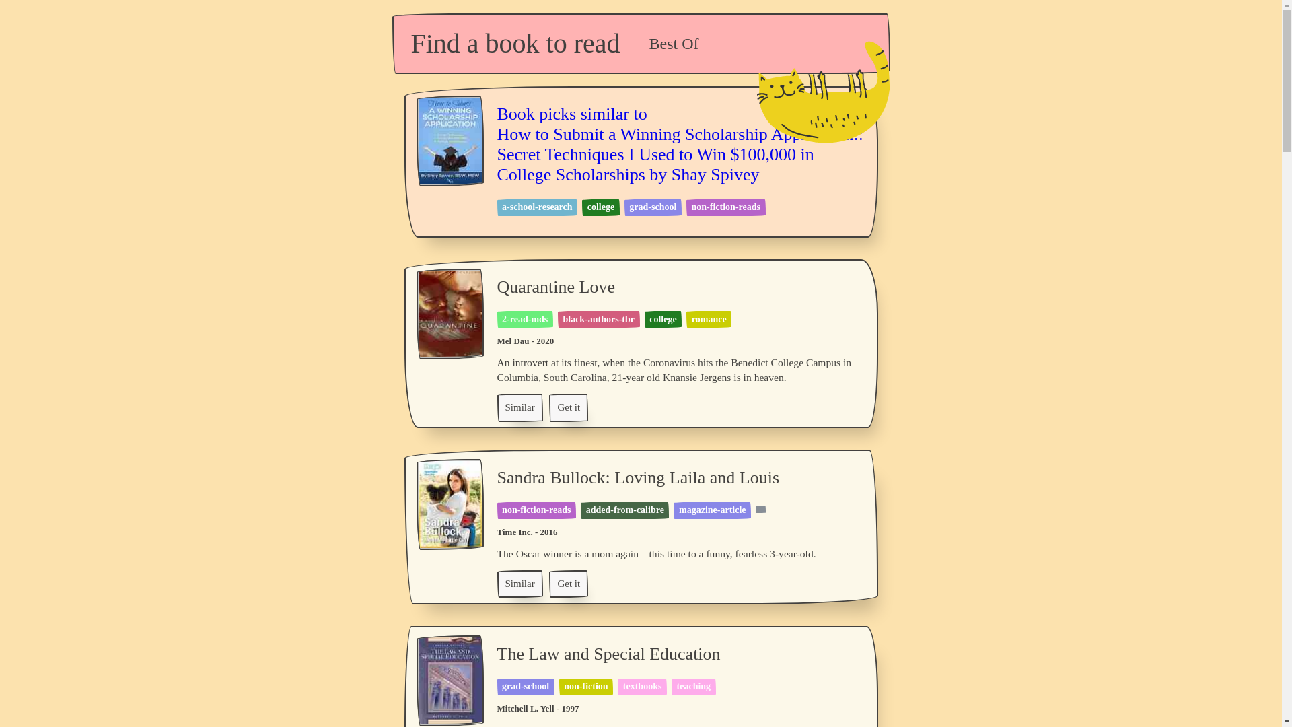 Image resolution: width=1292 pixels, height=727 pixels. I want to click on Similar, so click(519, 408).